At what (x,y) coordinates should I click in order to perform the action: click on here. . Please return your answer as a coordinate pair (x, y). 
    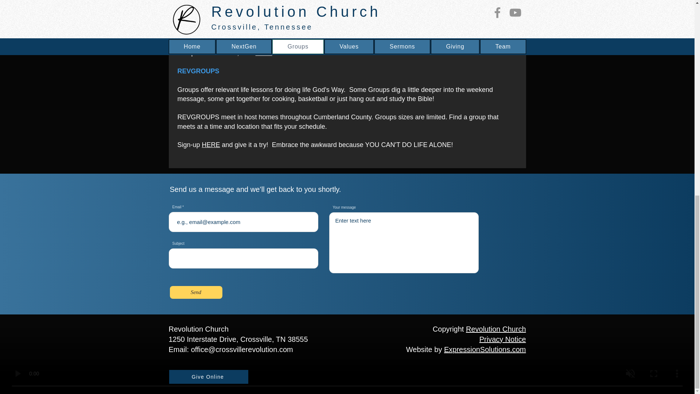
    Looking at the image, I should click on (264, 53).